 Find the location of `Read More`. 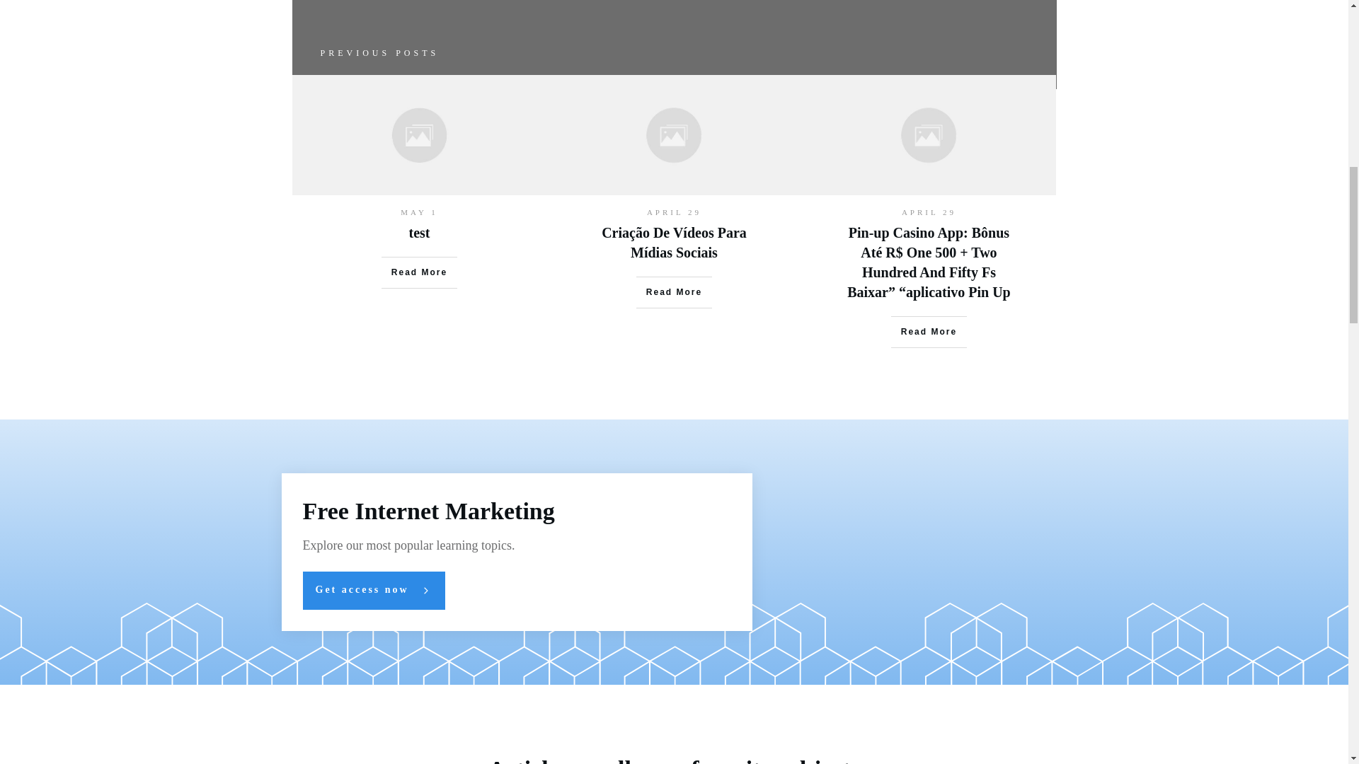

Read More is located at coordinates (674, 291).